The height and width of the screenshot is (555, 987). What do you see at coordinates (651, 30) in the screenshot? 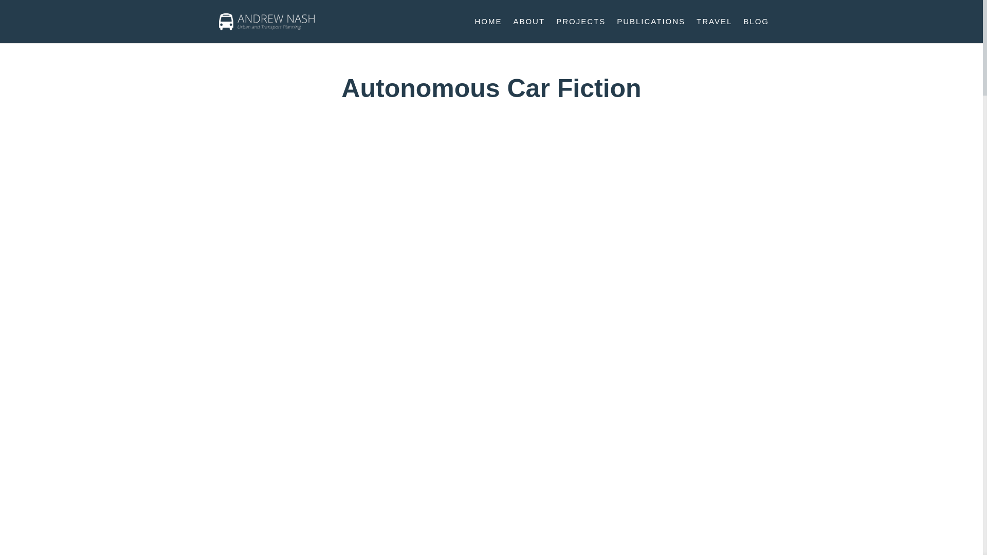
I see `PUBLICATIONS` at bounding box center [651, 30].